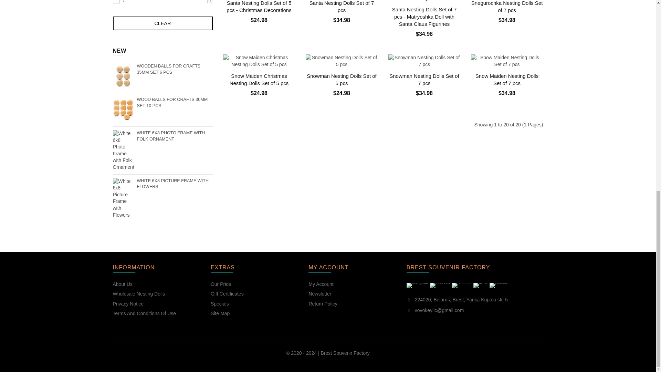 The width and height of the screenshot is (661, 372). I want to click on Clear, so click(163, 23).